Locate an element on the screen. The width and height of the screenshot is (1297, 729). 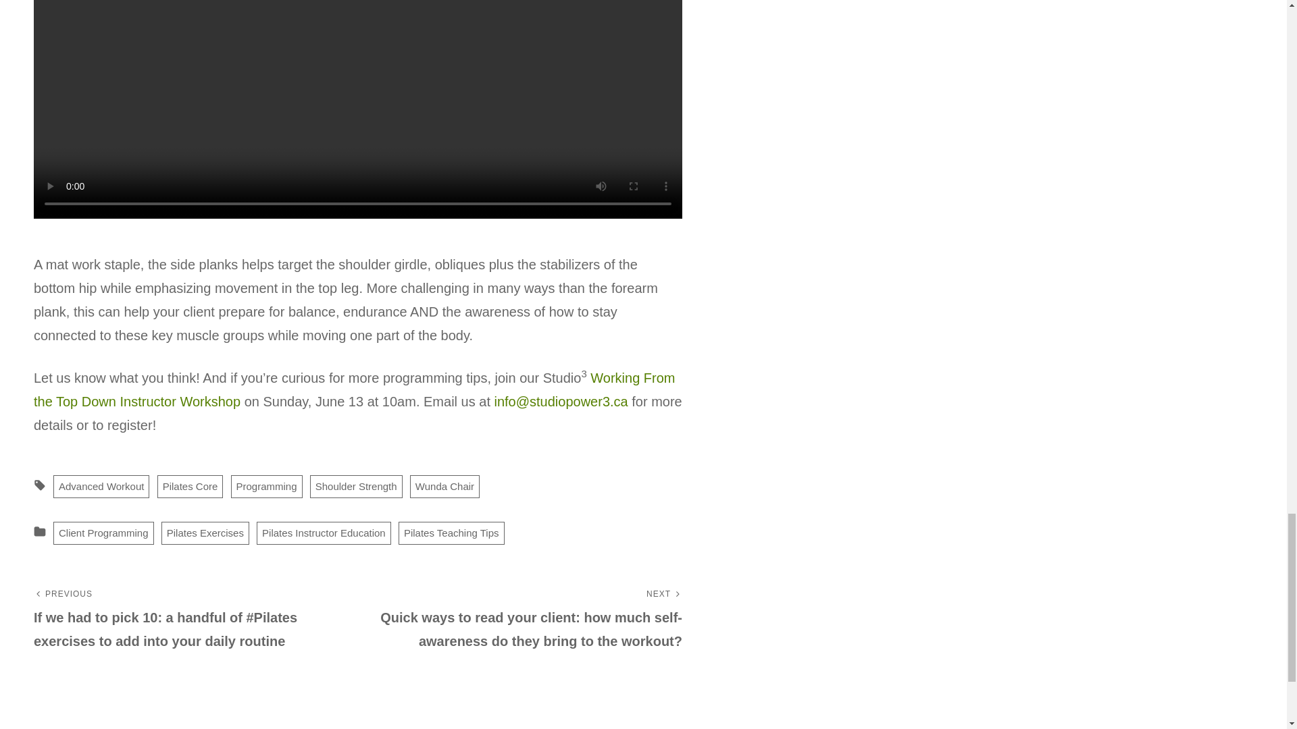
Client Programming is located at coordinates (103, 533).